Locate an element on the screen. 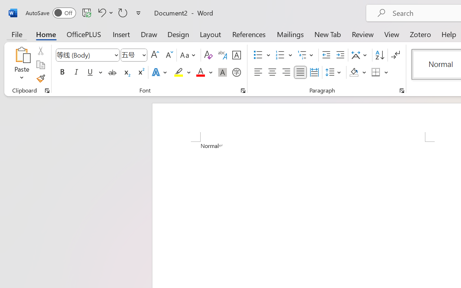  Italic is located at coordinates (76, 72).